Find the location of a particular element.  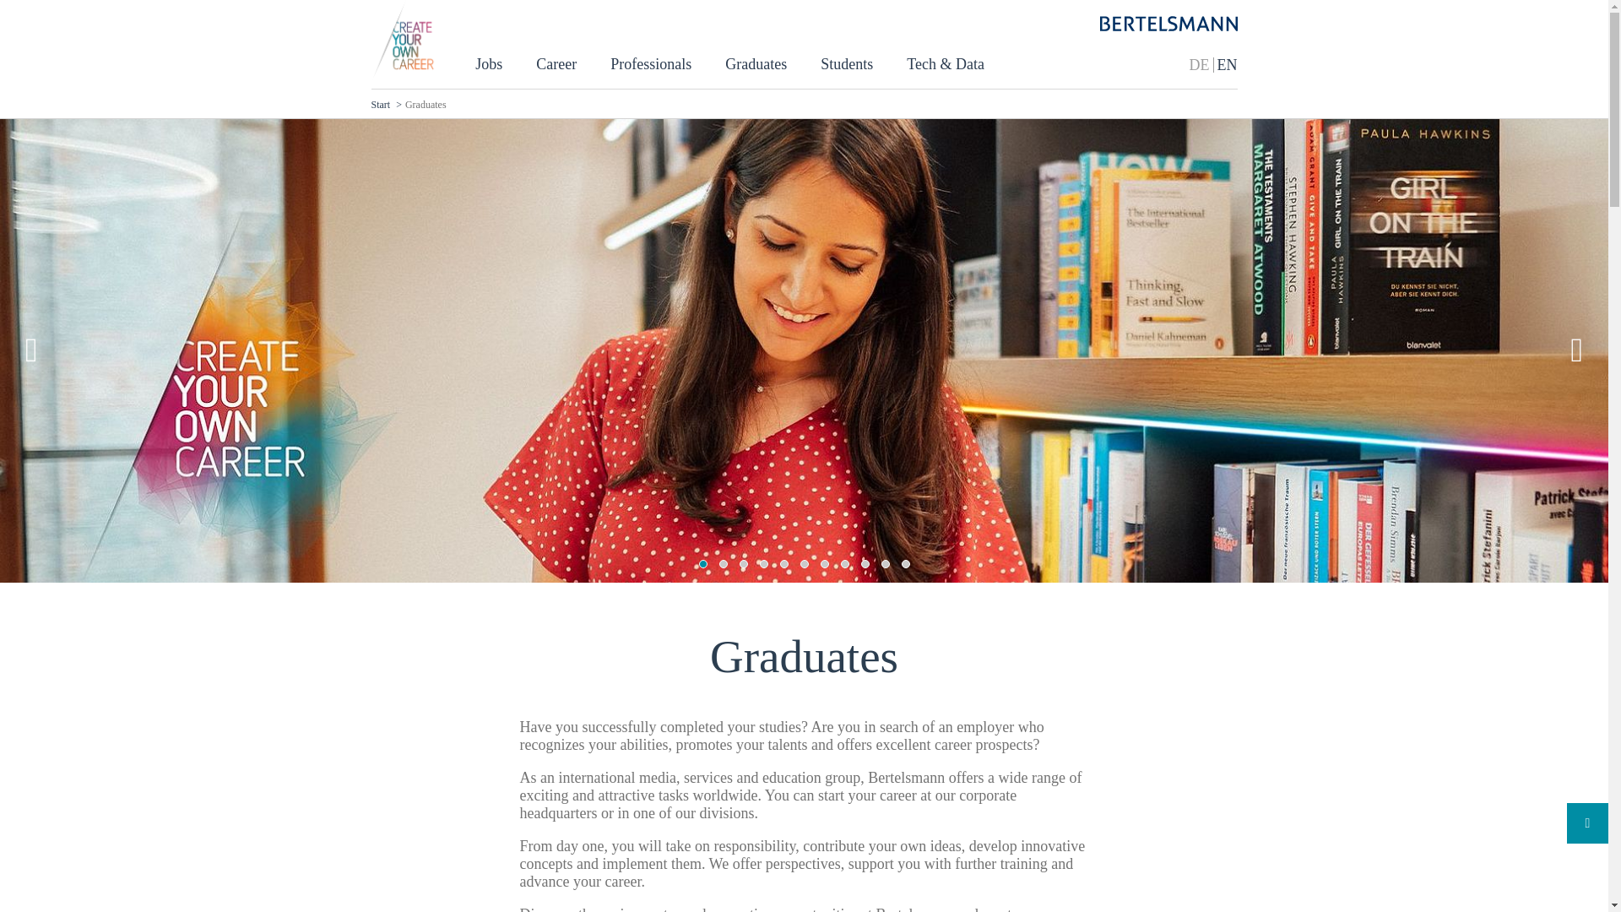

English is located at coordinates (1228, 64).